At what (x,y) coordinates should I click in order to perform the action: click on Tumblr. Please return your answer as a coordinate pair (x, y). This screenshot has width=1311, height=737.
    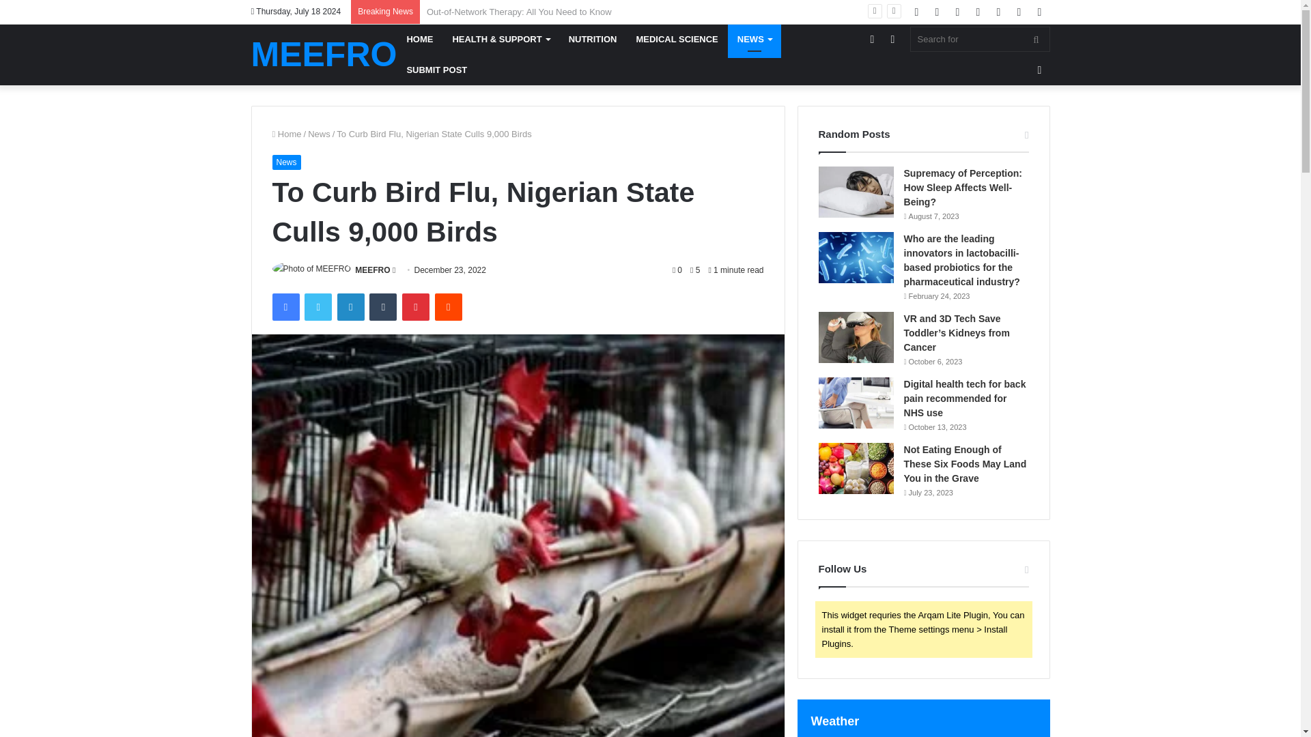
    Looking at the image, I should click on (383, 306).